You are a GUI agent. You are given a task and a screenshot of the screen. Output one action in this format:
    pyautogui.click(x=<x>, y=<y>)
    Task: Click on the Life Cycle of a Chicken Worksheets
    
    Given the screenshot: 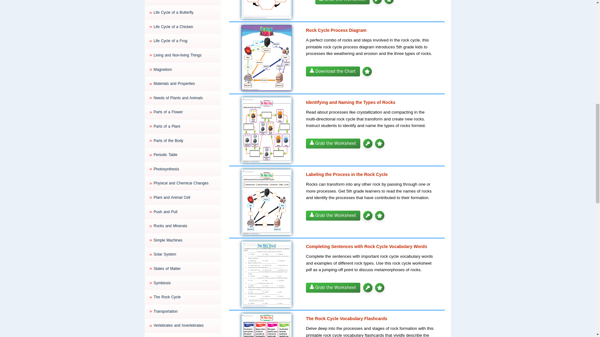 What is the action you would take?
    pyautogui.click(x=184, y=27)
    